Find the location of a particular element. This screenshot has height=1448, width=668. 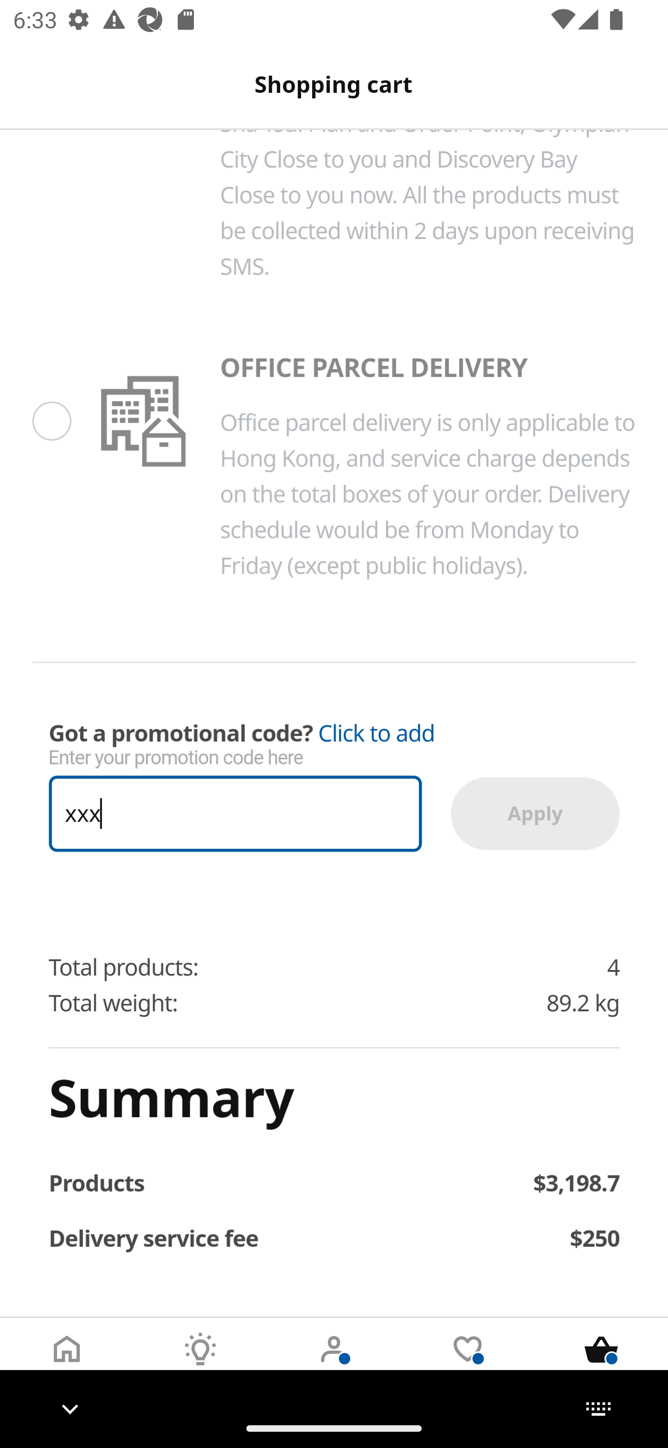

Wishlist
Tab 4 of 5 is located at coordinates (468, 1363).